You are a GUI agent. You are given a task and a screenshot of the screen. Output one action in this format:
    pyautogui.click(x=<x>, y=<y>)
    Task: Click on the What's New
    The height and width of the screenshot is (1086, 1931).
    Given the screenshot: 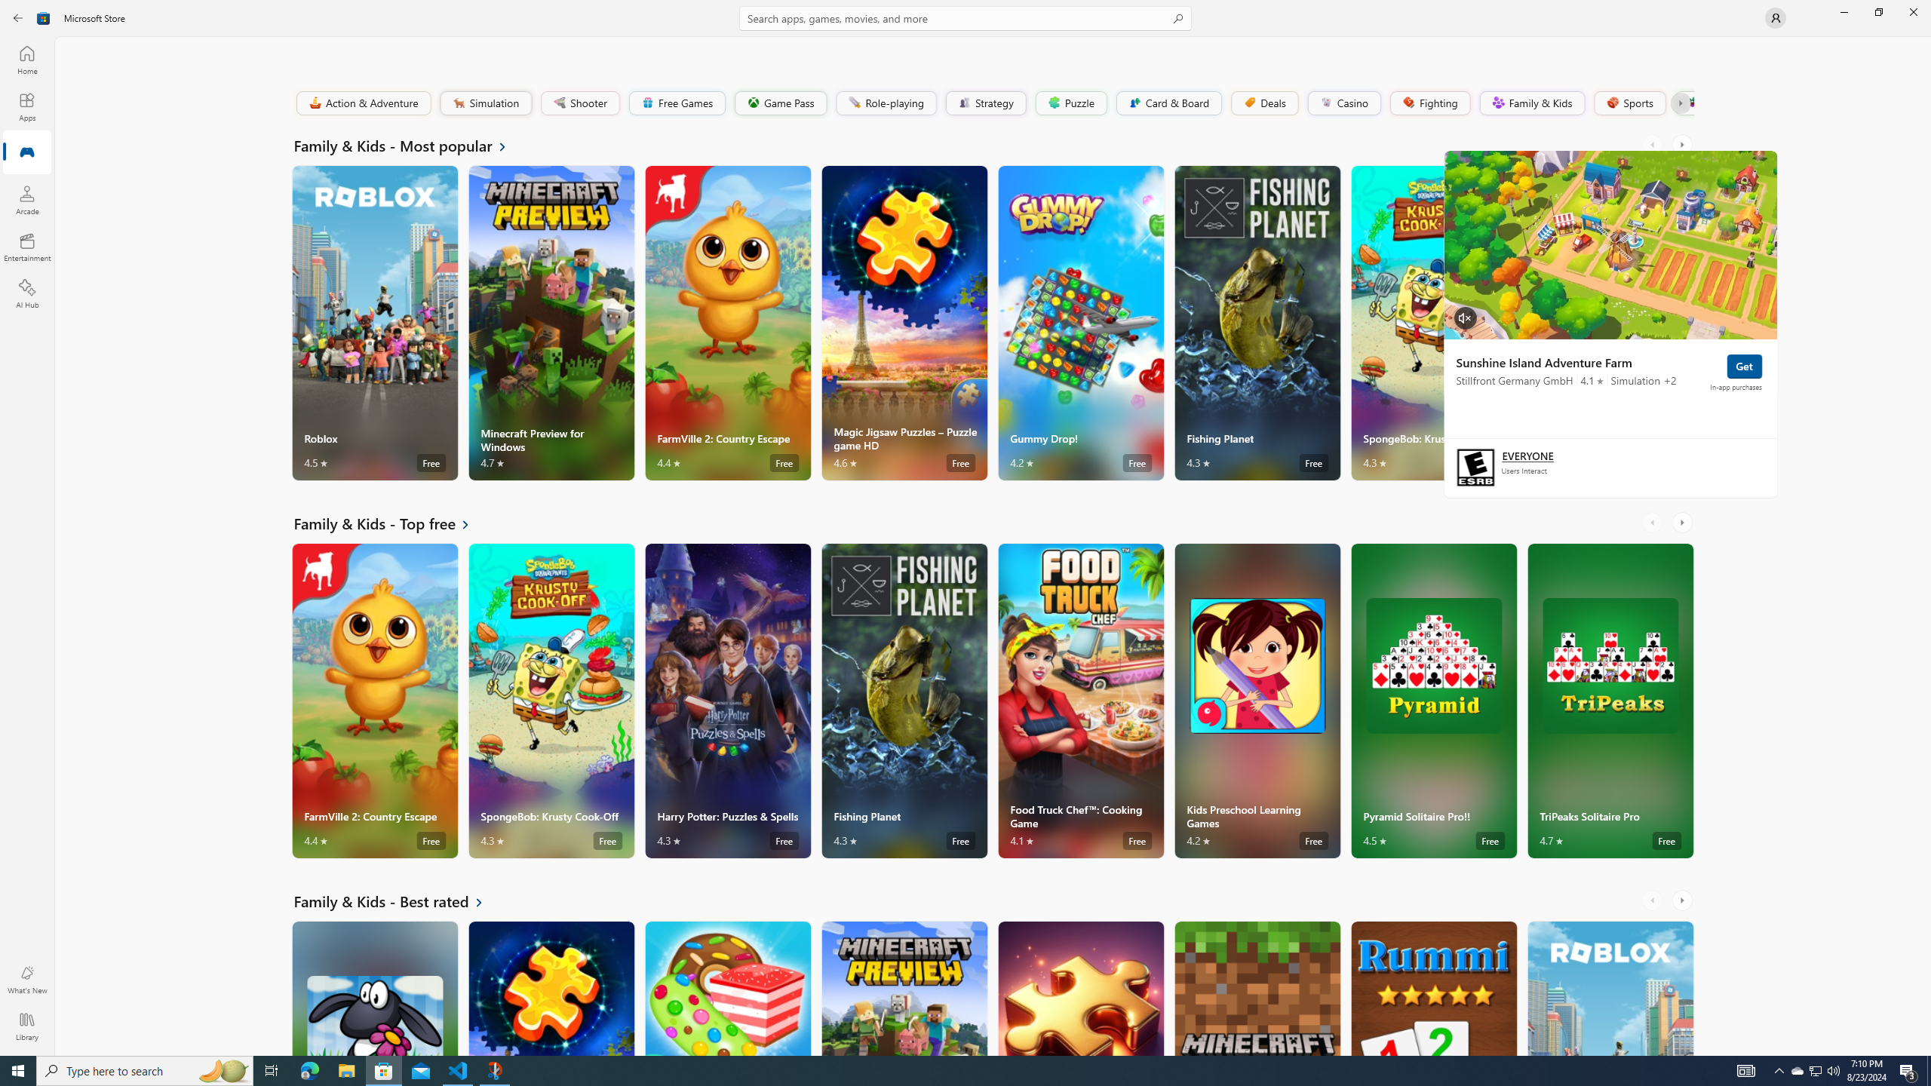 What is the action you would take?
    pyautogui.click(x=27, y=980)
    